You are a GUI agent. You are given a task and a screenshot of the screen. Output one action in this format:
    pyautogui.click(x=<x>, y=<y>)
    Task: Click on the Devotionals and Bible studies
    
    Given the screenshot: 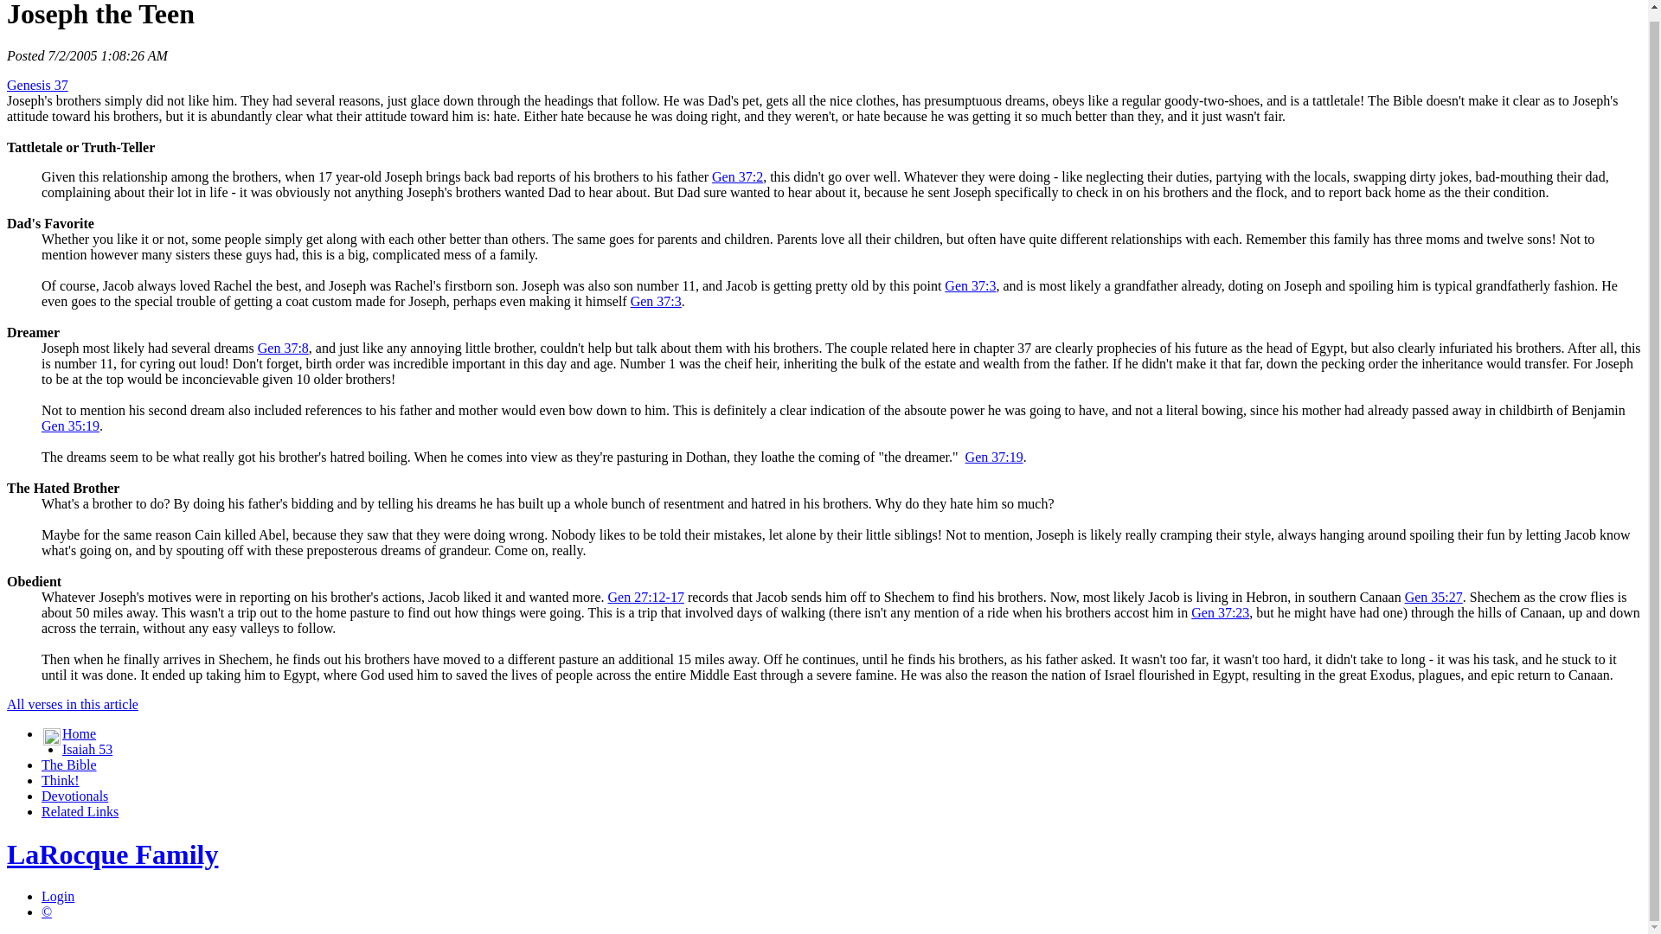 What is the action you would take?
    pyautogui.click(x=74, y=796)
    